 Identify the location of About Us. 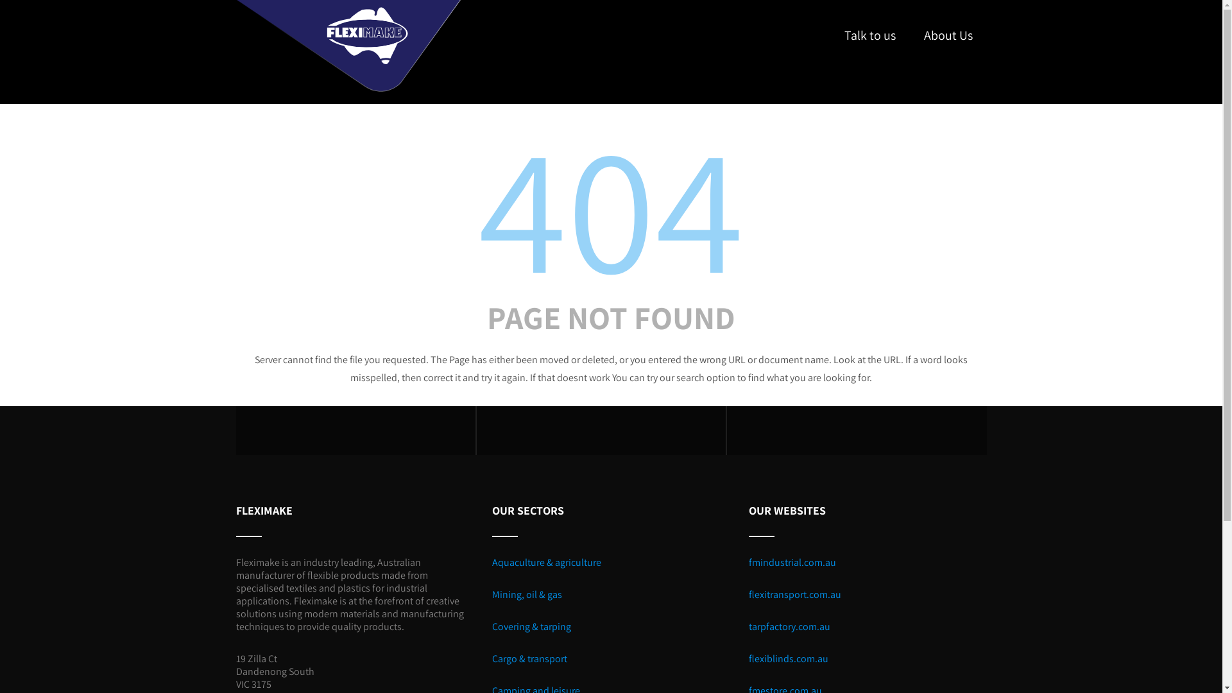
(948, 35).